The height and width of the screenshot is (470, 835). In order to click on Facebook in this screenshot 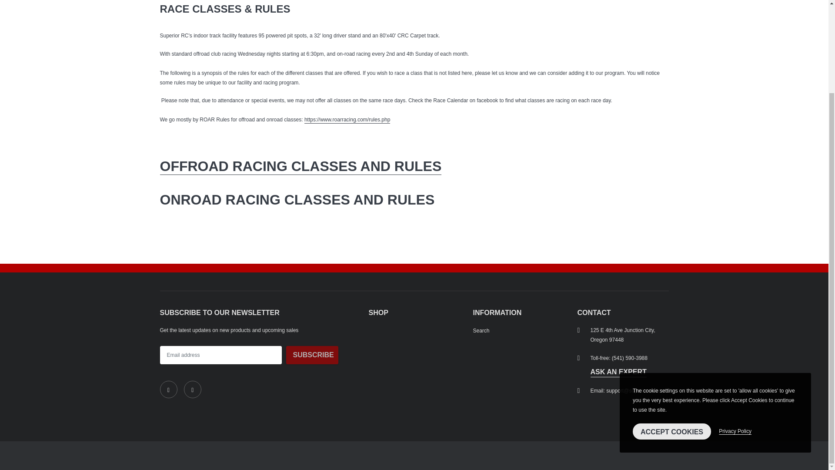, I will do `click(169, 389)`.